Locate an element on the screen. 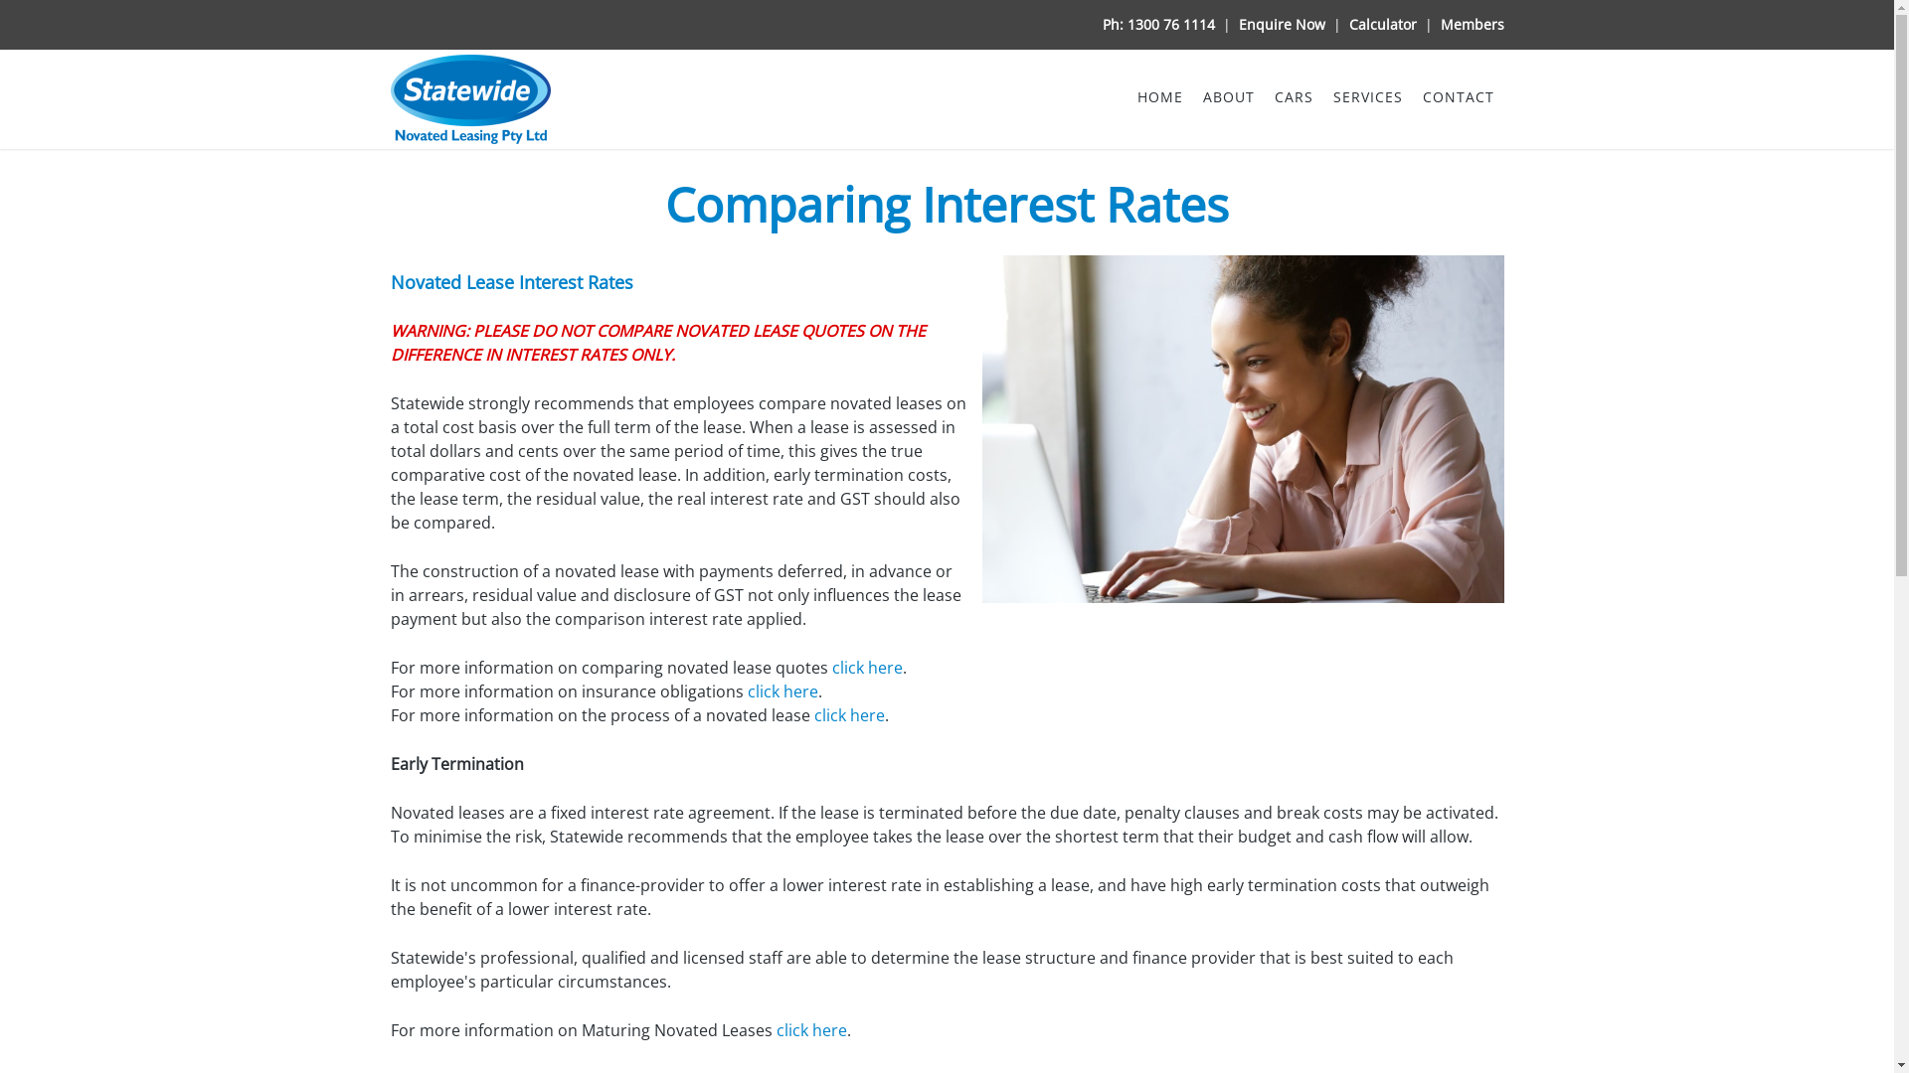 Image resolution: width=1909 pixels, height=1073 pixels. click here is located at coordinates (811, 1030).